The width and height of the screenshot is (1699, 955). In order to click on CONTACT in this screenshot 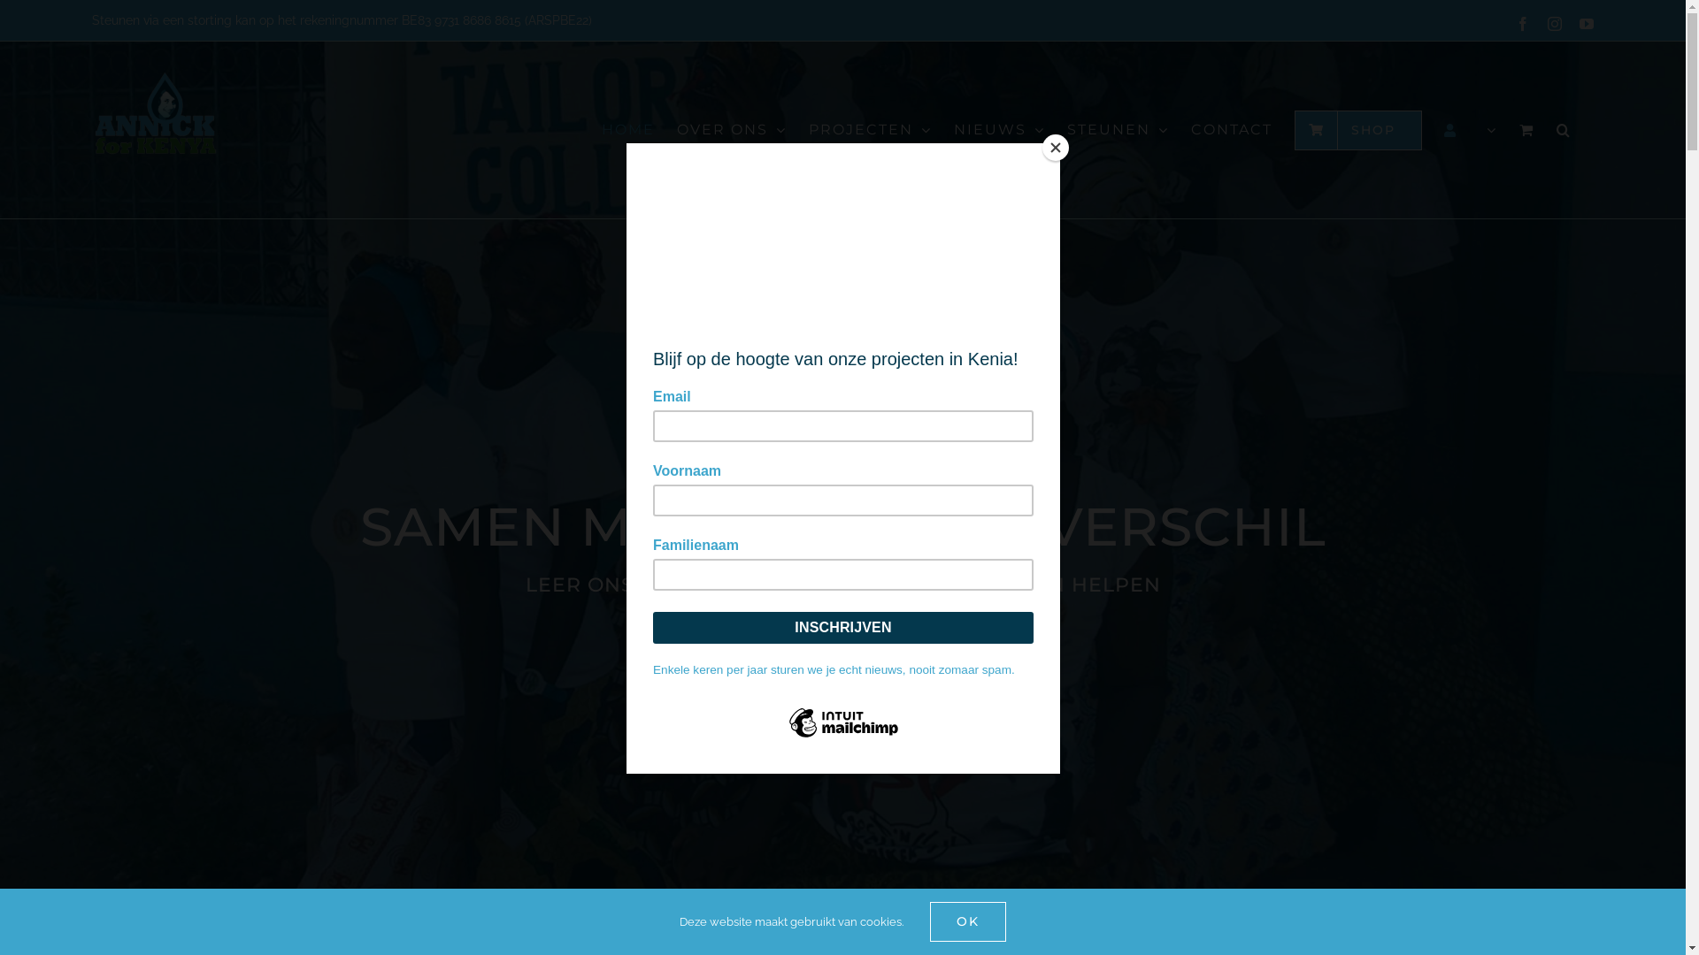, I will do `click(1232, 130)`.